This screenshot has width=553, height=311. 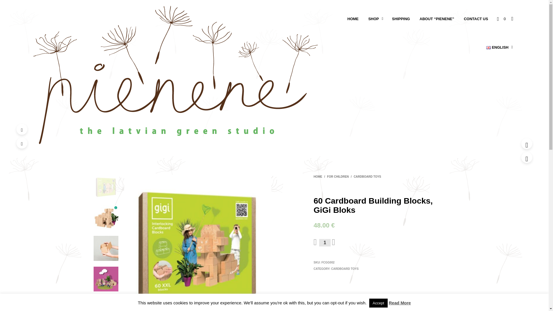 I want to click on CARDBOARD TOYS, so click(x=345, y=268).